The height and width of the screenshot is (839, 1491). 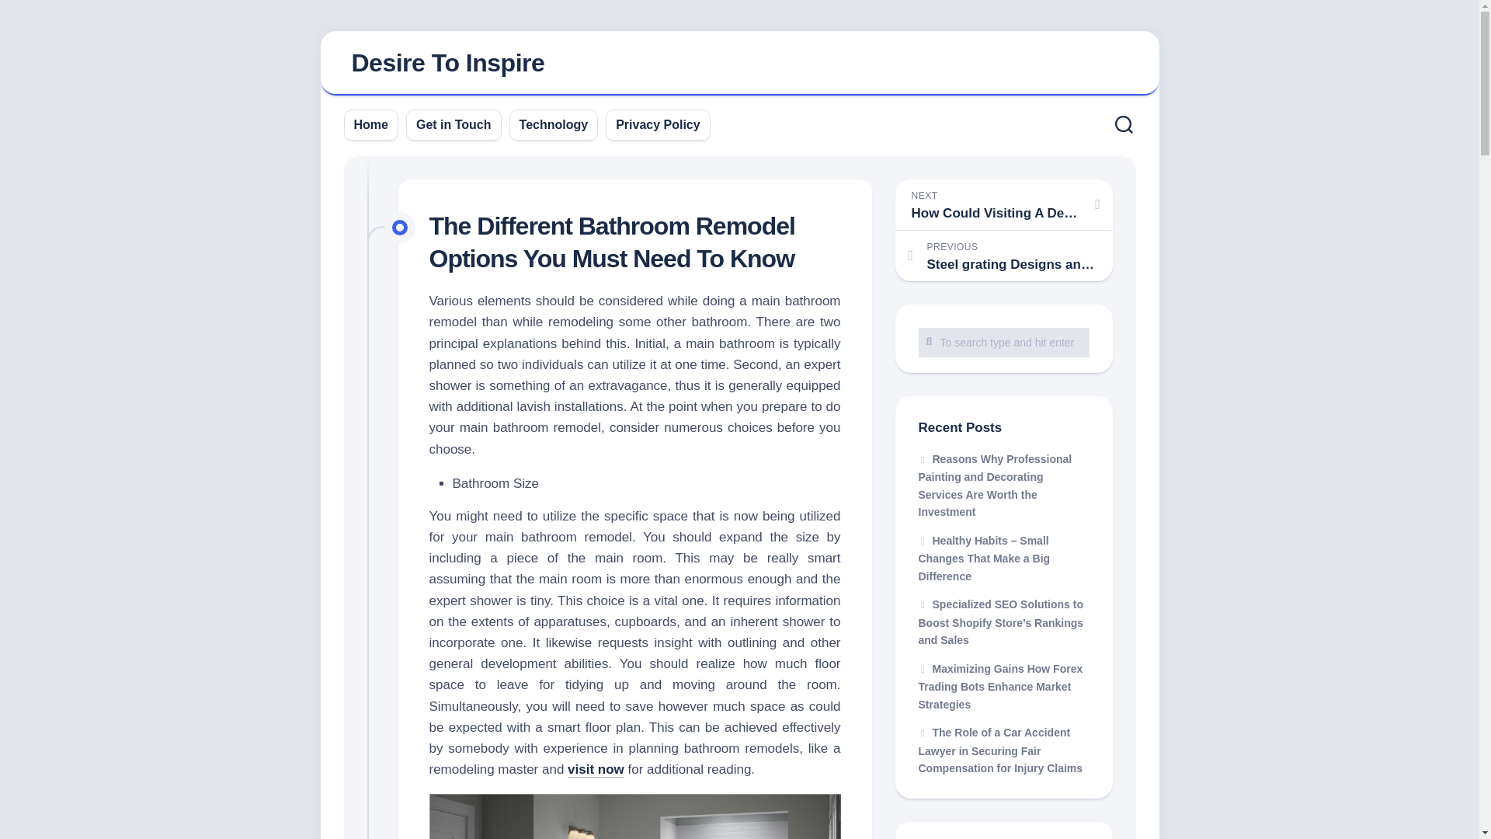 What do you see at coordinates (1003, 343) in the screenshot?
I see `To search type and hit enter` at bounding box center [1003, 343].